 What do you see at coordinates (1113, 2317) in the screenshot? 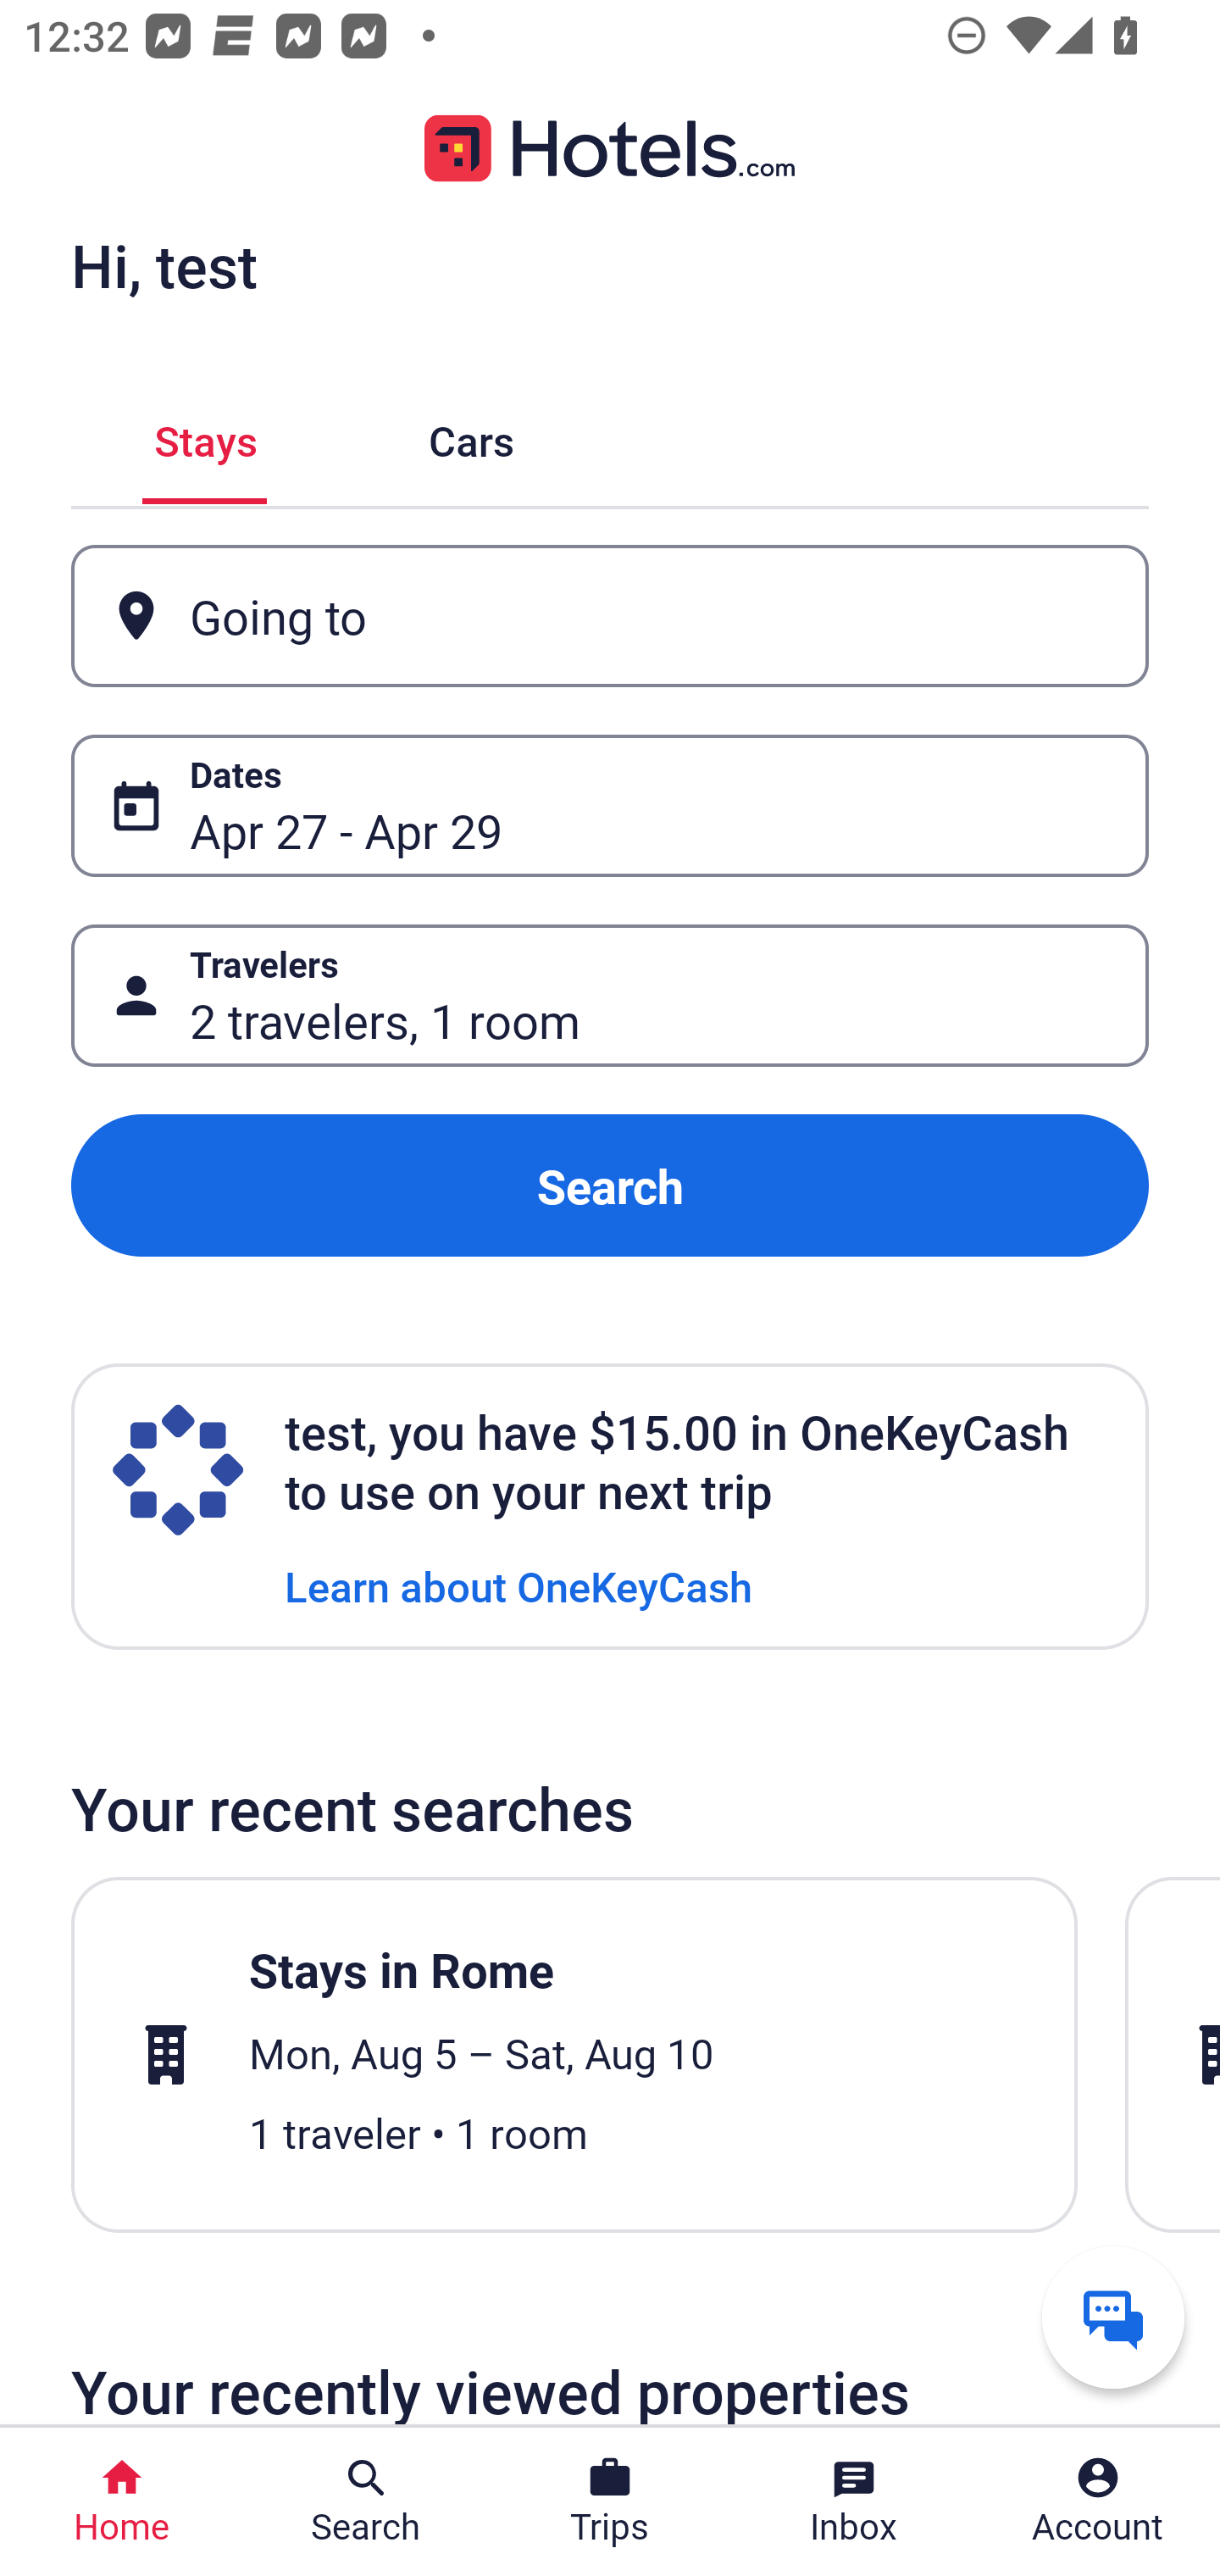
I see `Get help from a virtual agent` at bounding box center [1113, 2317].